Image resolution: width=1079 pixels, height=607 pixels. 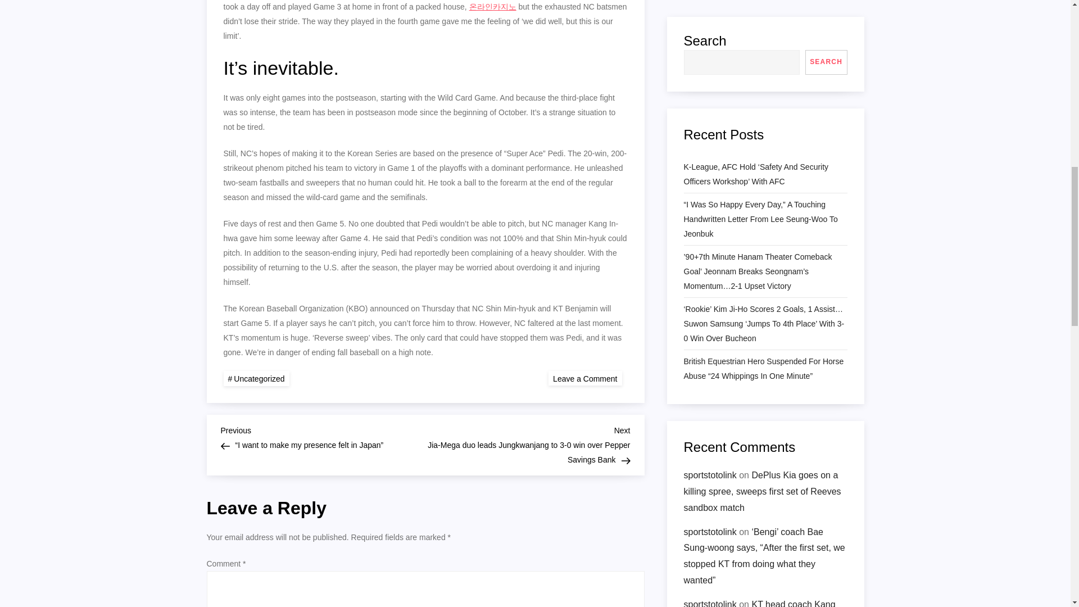 I want to click on Uncategorized, so click(x=256, y=378).